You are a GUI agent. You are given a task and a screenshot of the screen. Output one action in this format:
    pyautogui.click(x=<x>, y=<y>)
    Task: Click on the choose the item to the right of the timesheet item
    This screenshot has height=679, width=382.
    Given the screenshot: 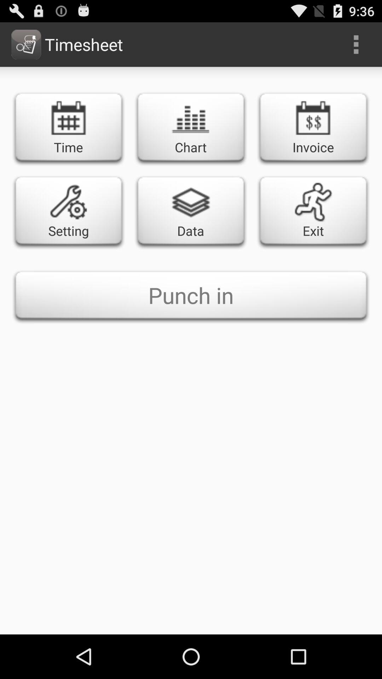 What is the action you would take?
    pyautogui.click(x=356, y=45)
    